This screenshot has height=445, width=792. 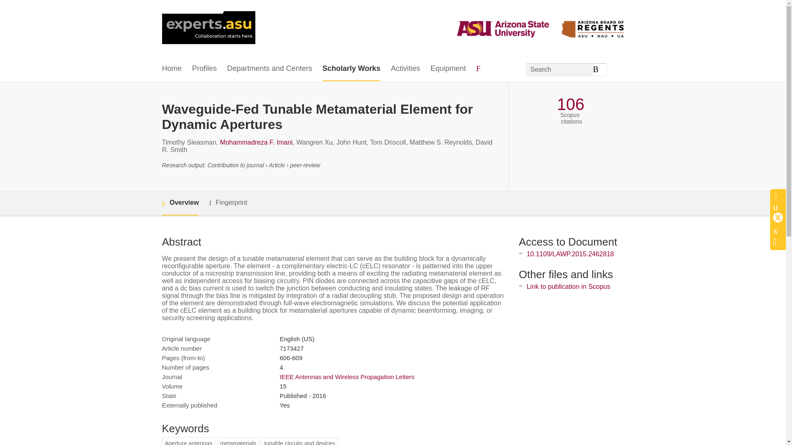 I want to click on Scholarly Works, so click(x=351, y=69).